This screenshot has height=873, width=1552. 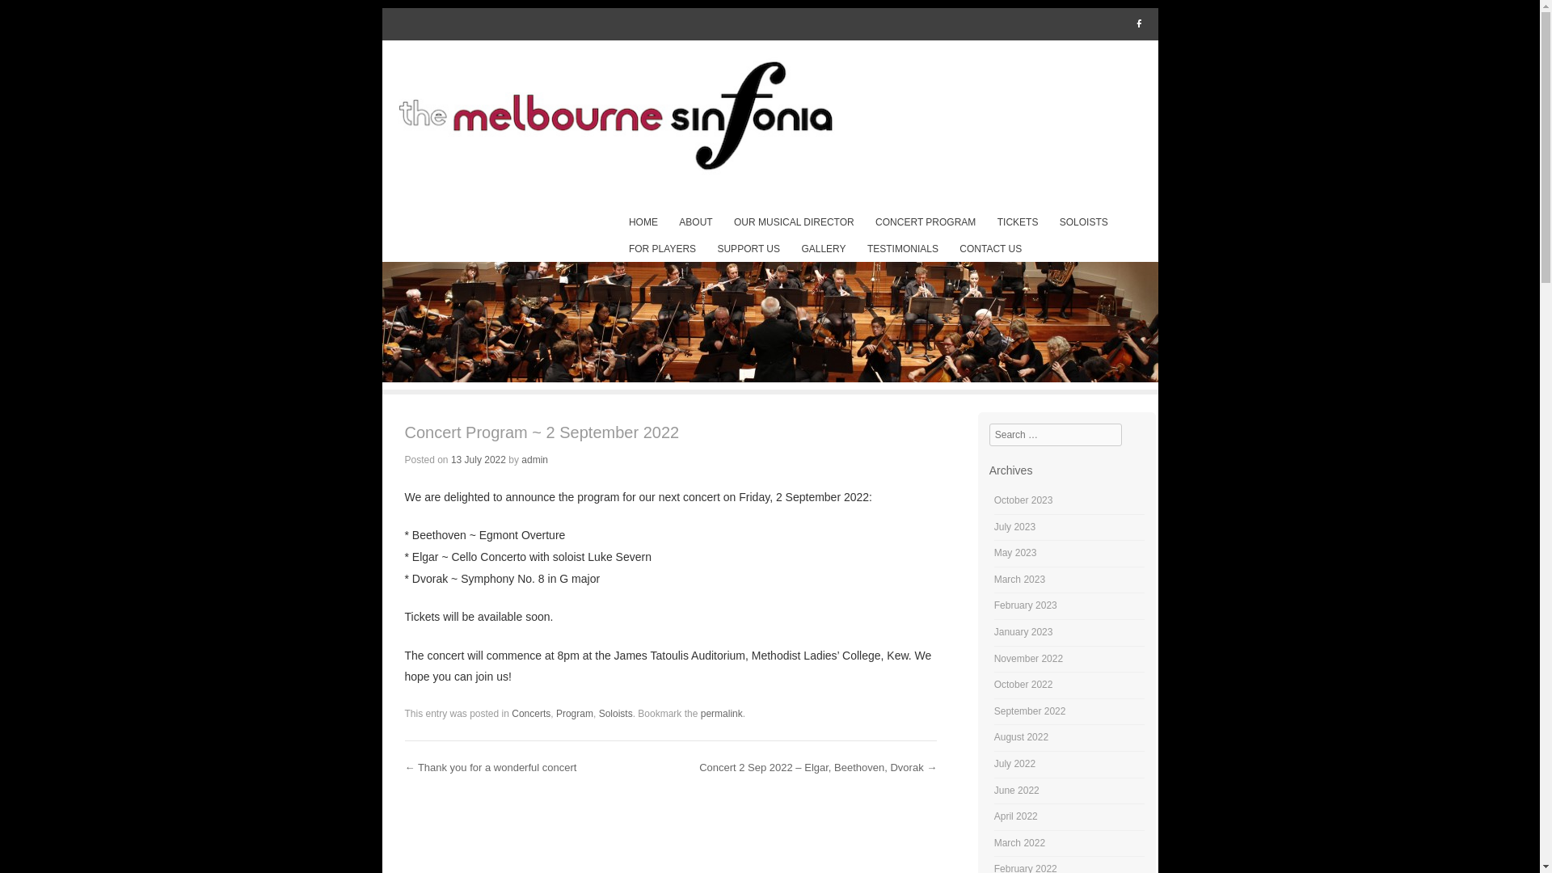 What do you see at coordinates (1023, 500) in the screenshot?
I see `October 2023` at bounding box center [1023, 500].